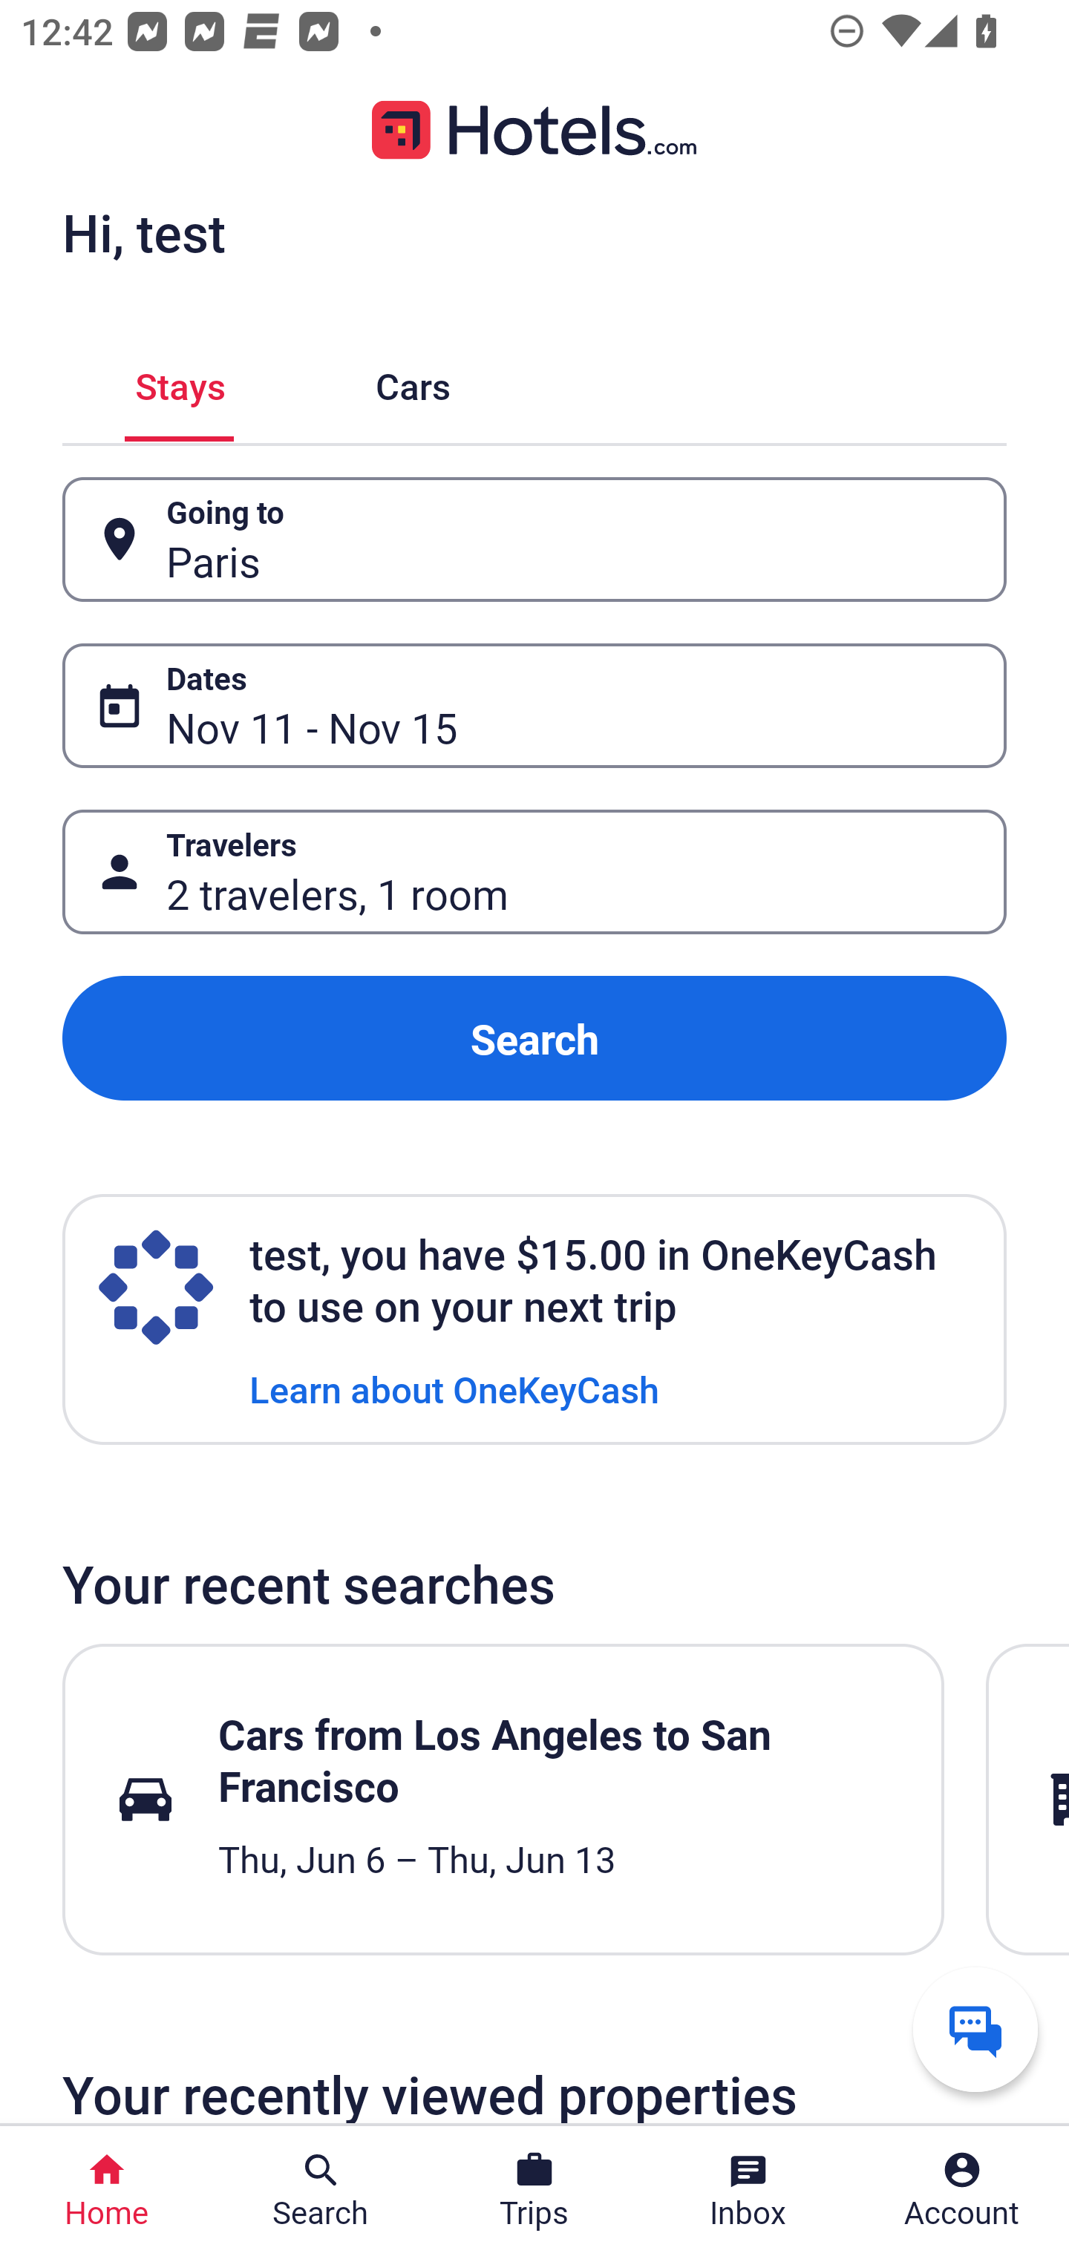  I want to click on Inbox Inbox Button, so click(748, 2191).